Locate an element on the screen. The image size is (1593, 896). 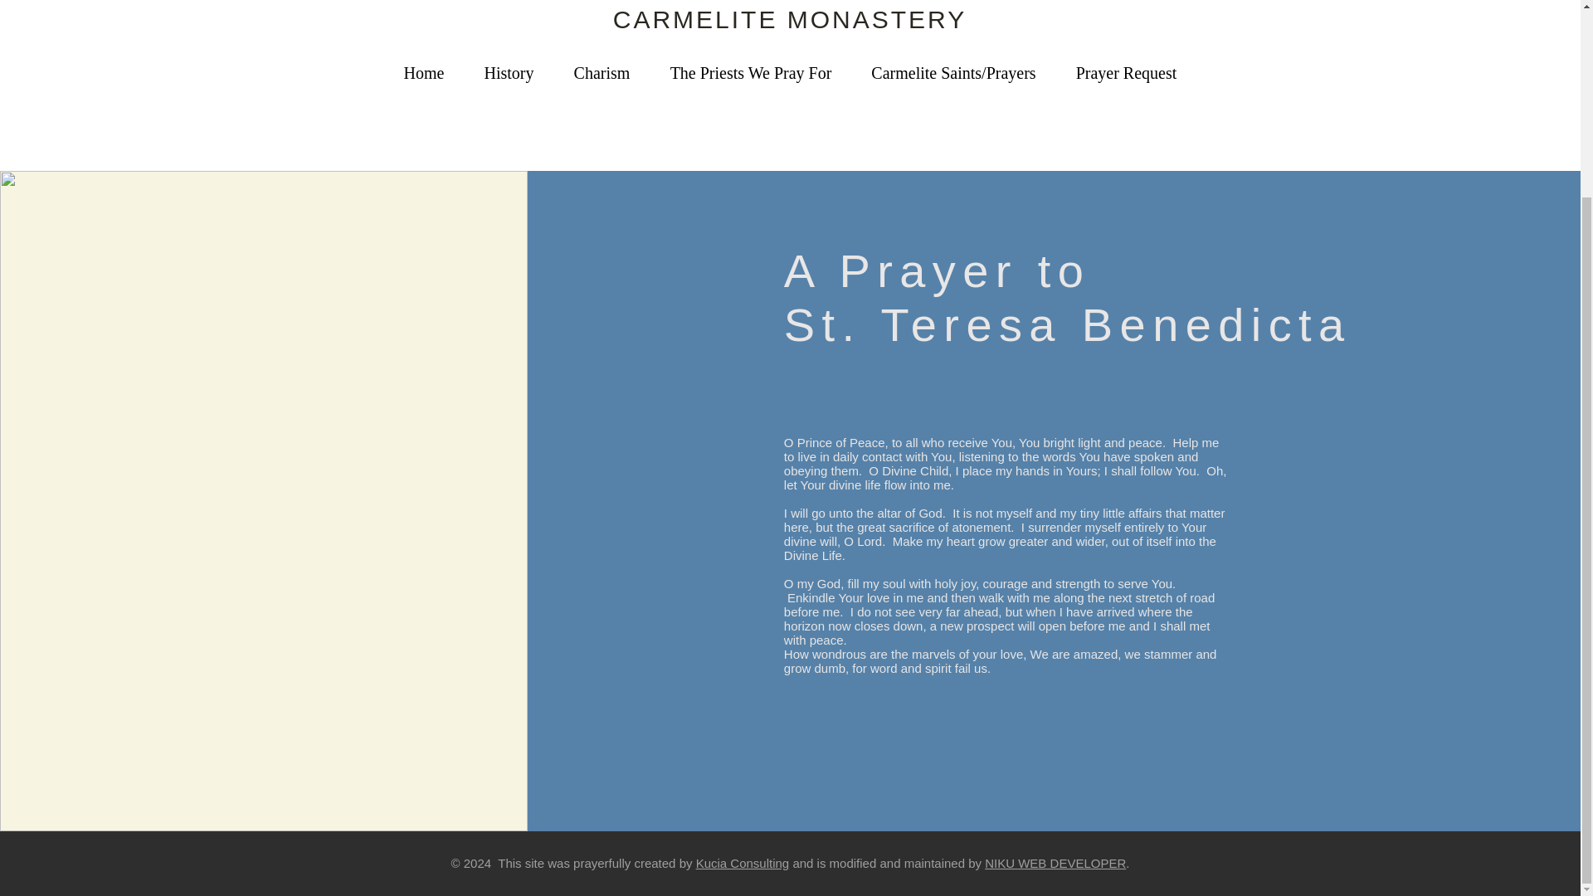
Home is located at coordinates (423, 73).